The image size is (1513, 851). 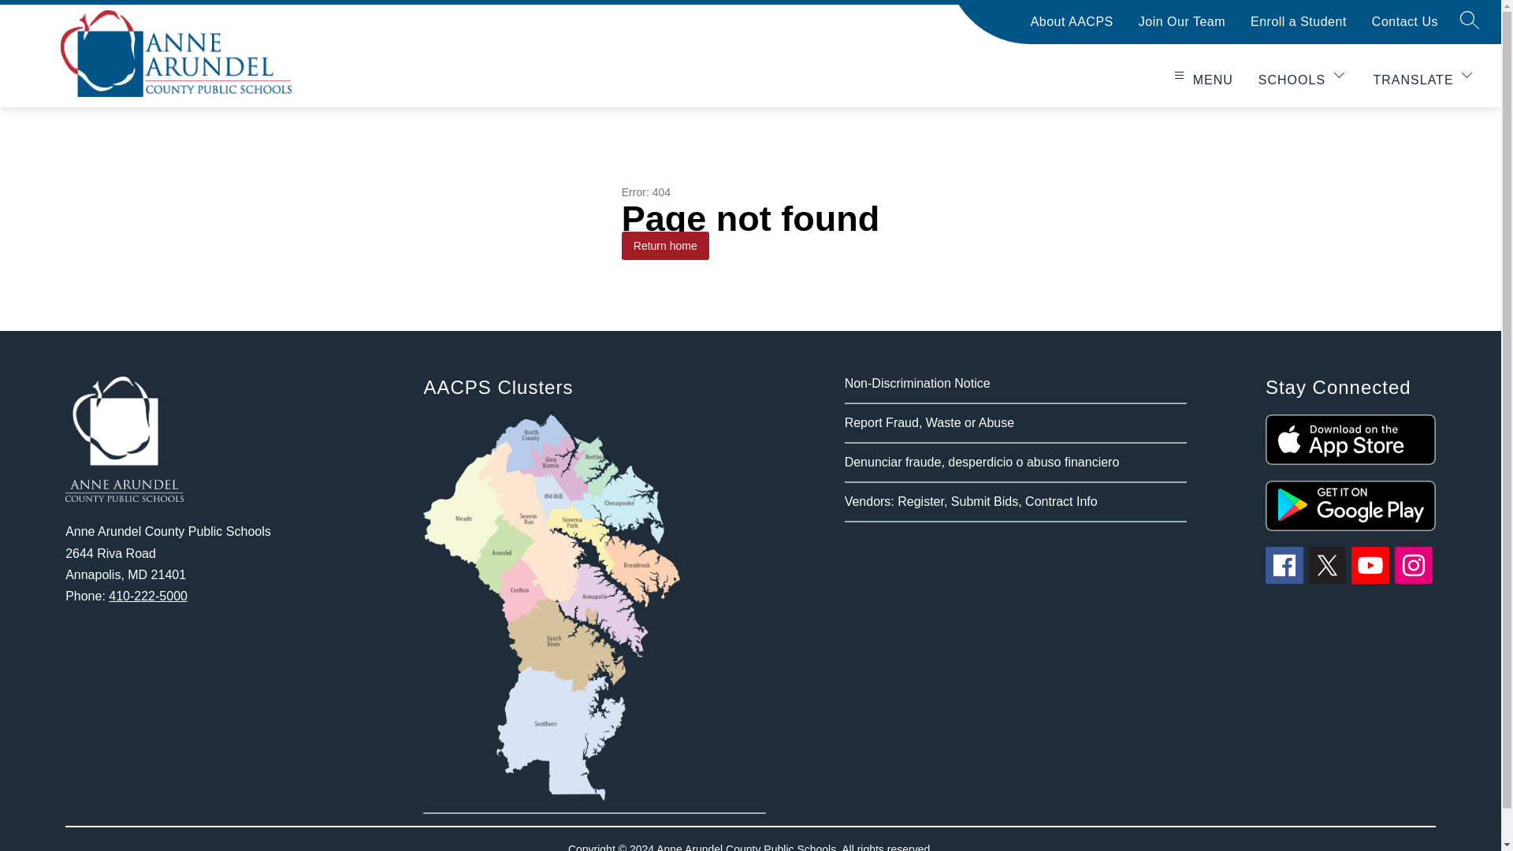 I want to click on Denunciar fraude, desperdicio o abuso financiero, so click(x=982, y=462).